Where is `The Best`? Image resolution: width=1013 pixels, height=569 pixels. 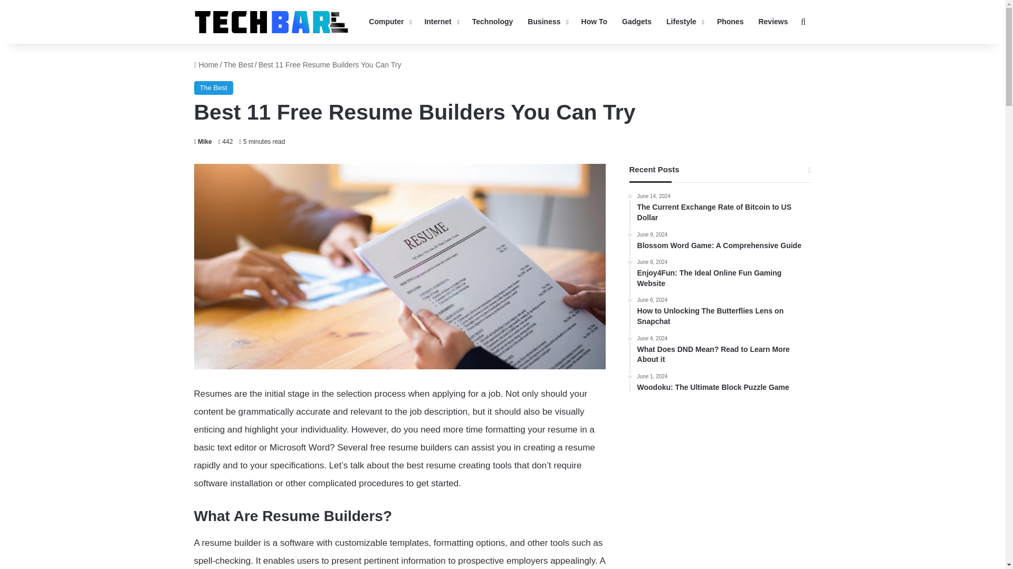 The Best is located at coordinates (238, 64).